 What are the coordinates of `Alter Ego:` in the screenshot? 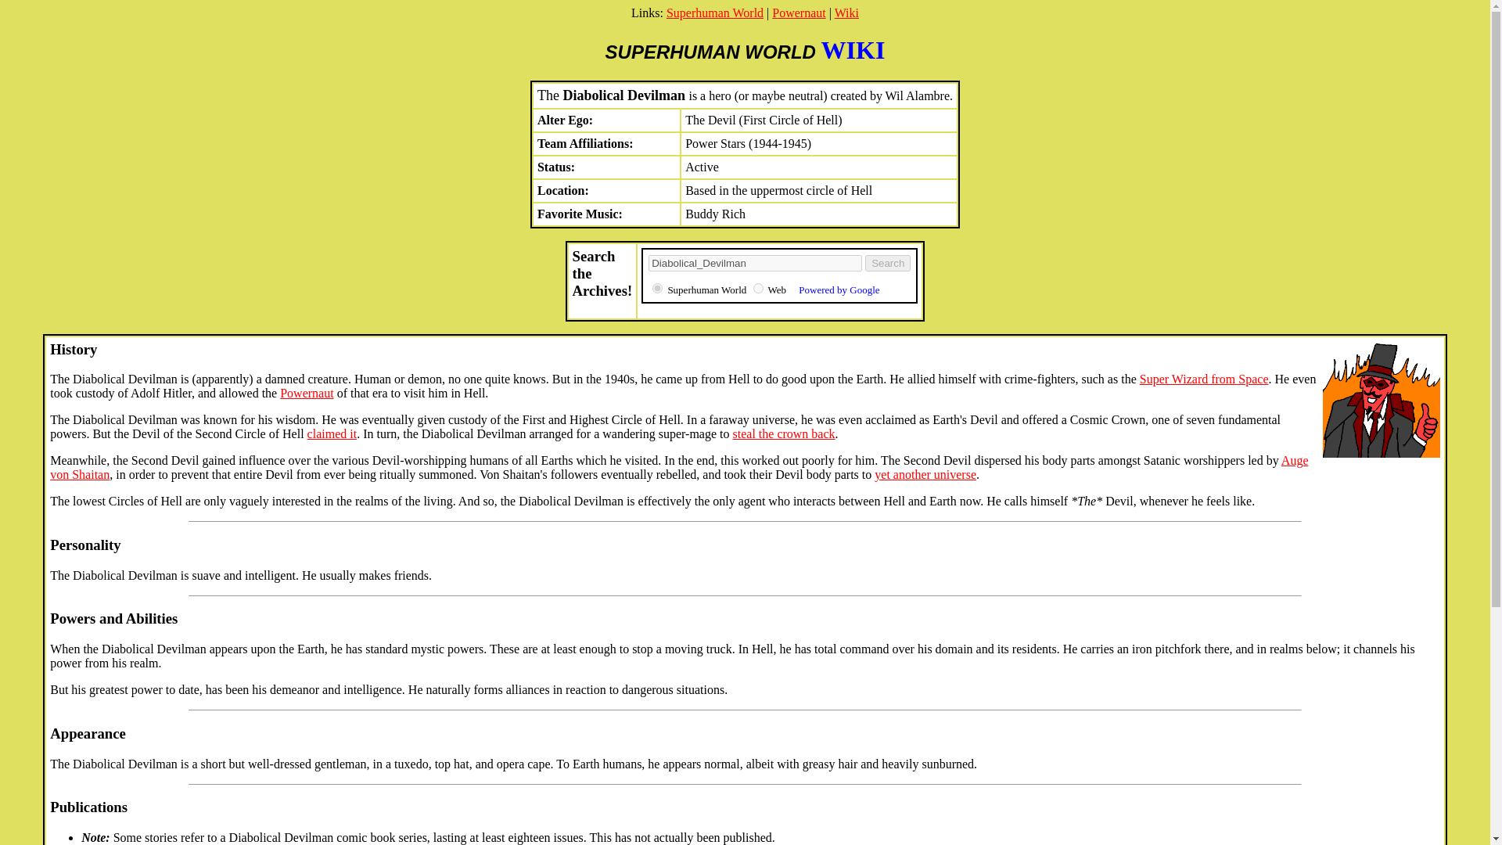 It's located at (565, 120).